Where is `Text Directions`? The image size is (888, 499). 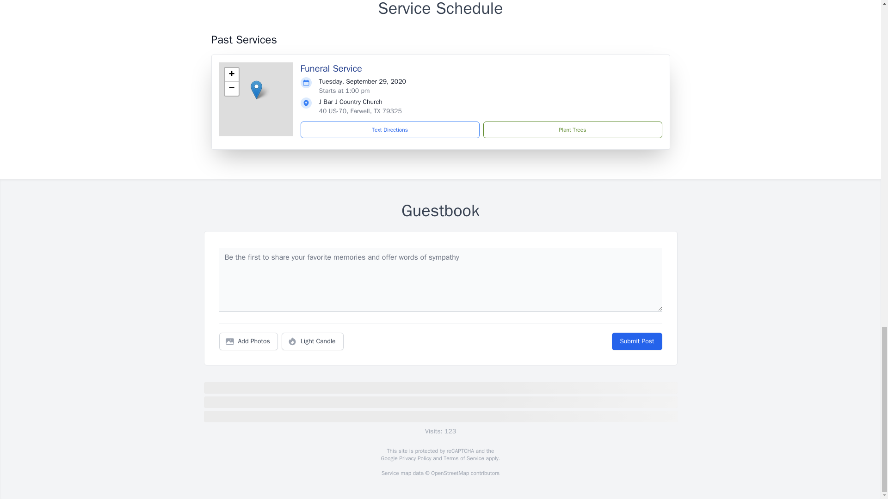
Text Directions is located at coordinates (390, 130).